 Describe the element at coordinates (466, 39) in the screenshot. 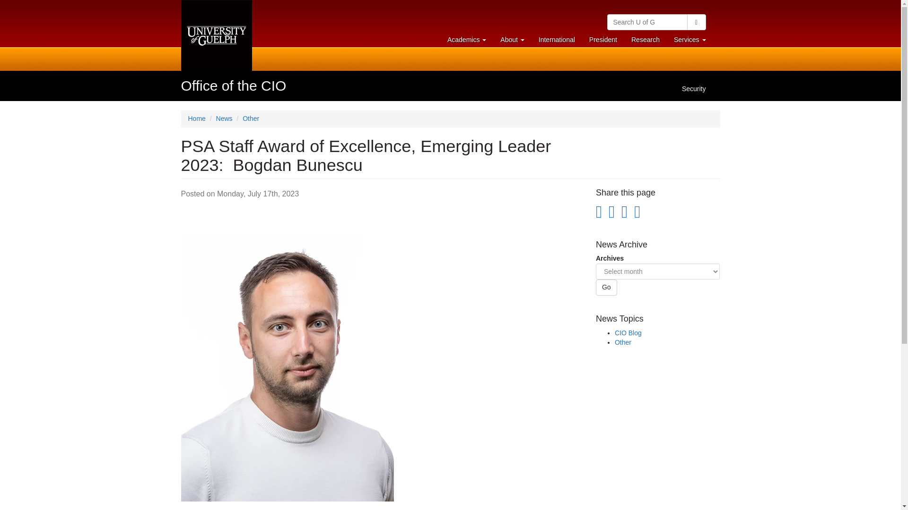

I see `International` at that location.